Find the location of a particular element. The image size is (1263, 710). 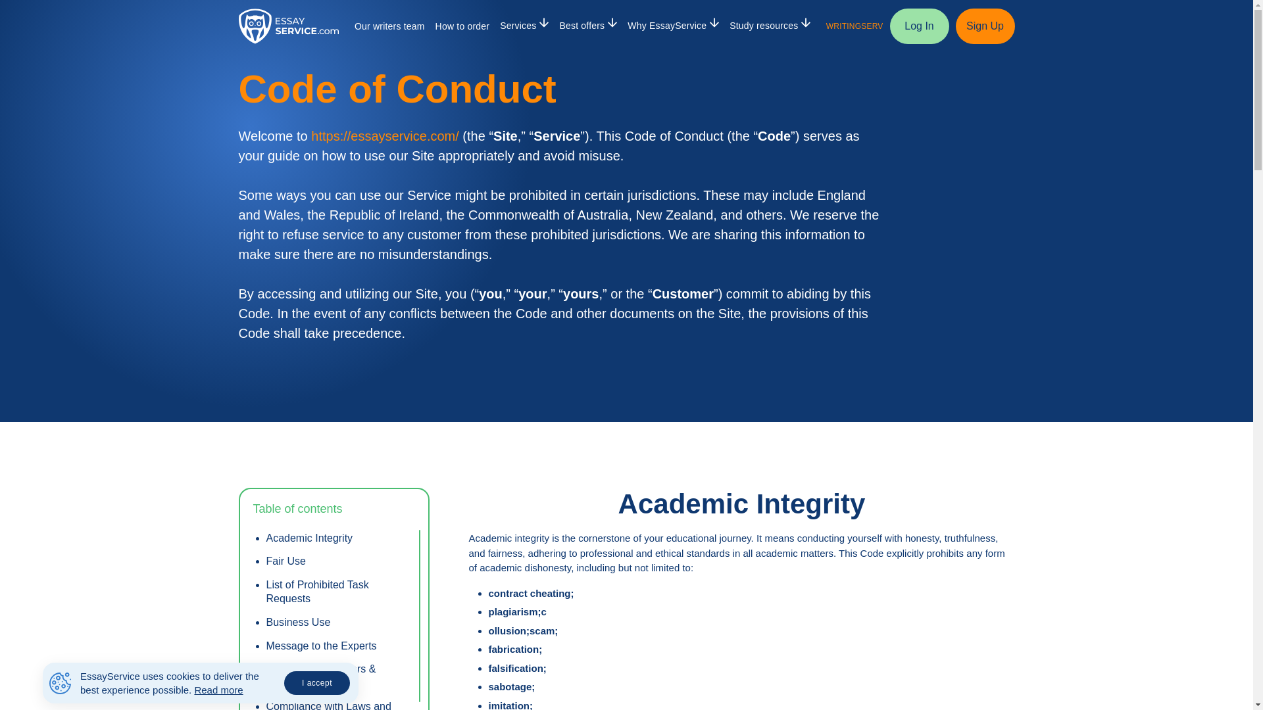

Compliance with Laws and Regulations is located at coordinates (338, 705).